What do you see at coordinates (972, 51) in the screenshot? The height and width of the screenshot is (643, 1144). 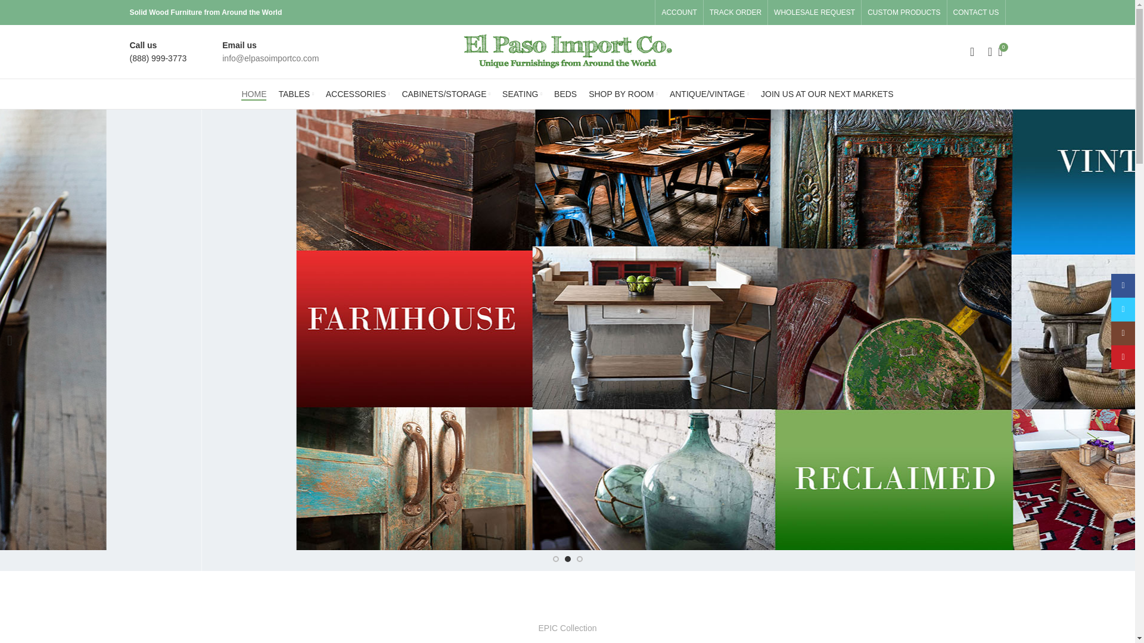 I see `My account` at bounding box center [972, 51].